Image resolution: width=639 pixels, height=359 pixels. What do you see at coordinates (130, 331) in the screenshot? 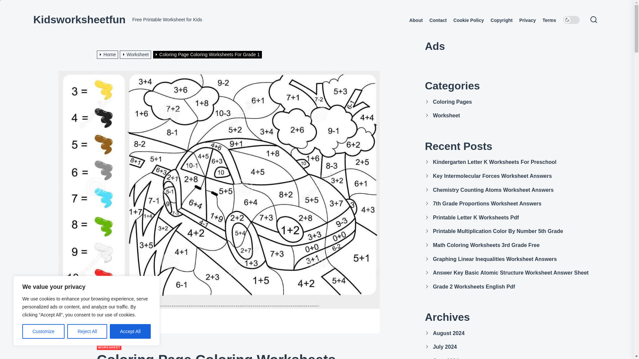
I see `Accept All` at bounding box center [130, 331].